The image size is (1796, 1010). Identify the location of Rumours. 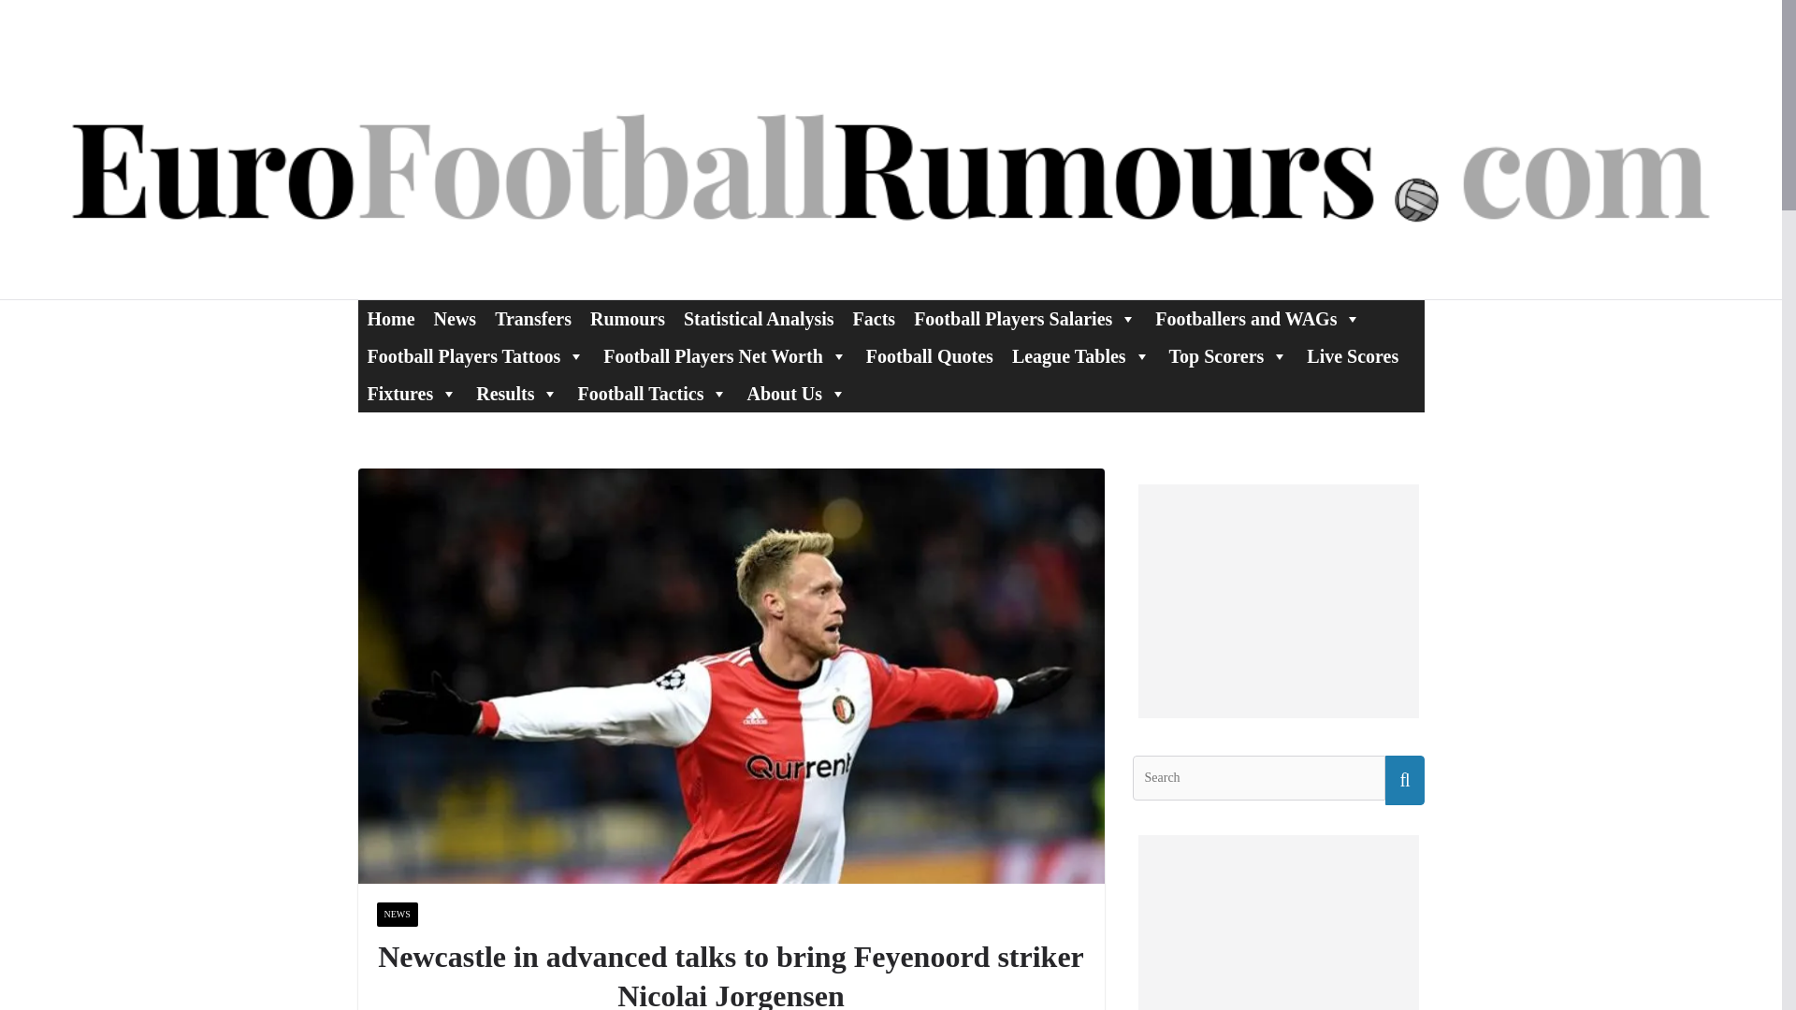
(627, 318).